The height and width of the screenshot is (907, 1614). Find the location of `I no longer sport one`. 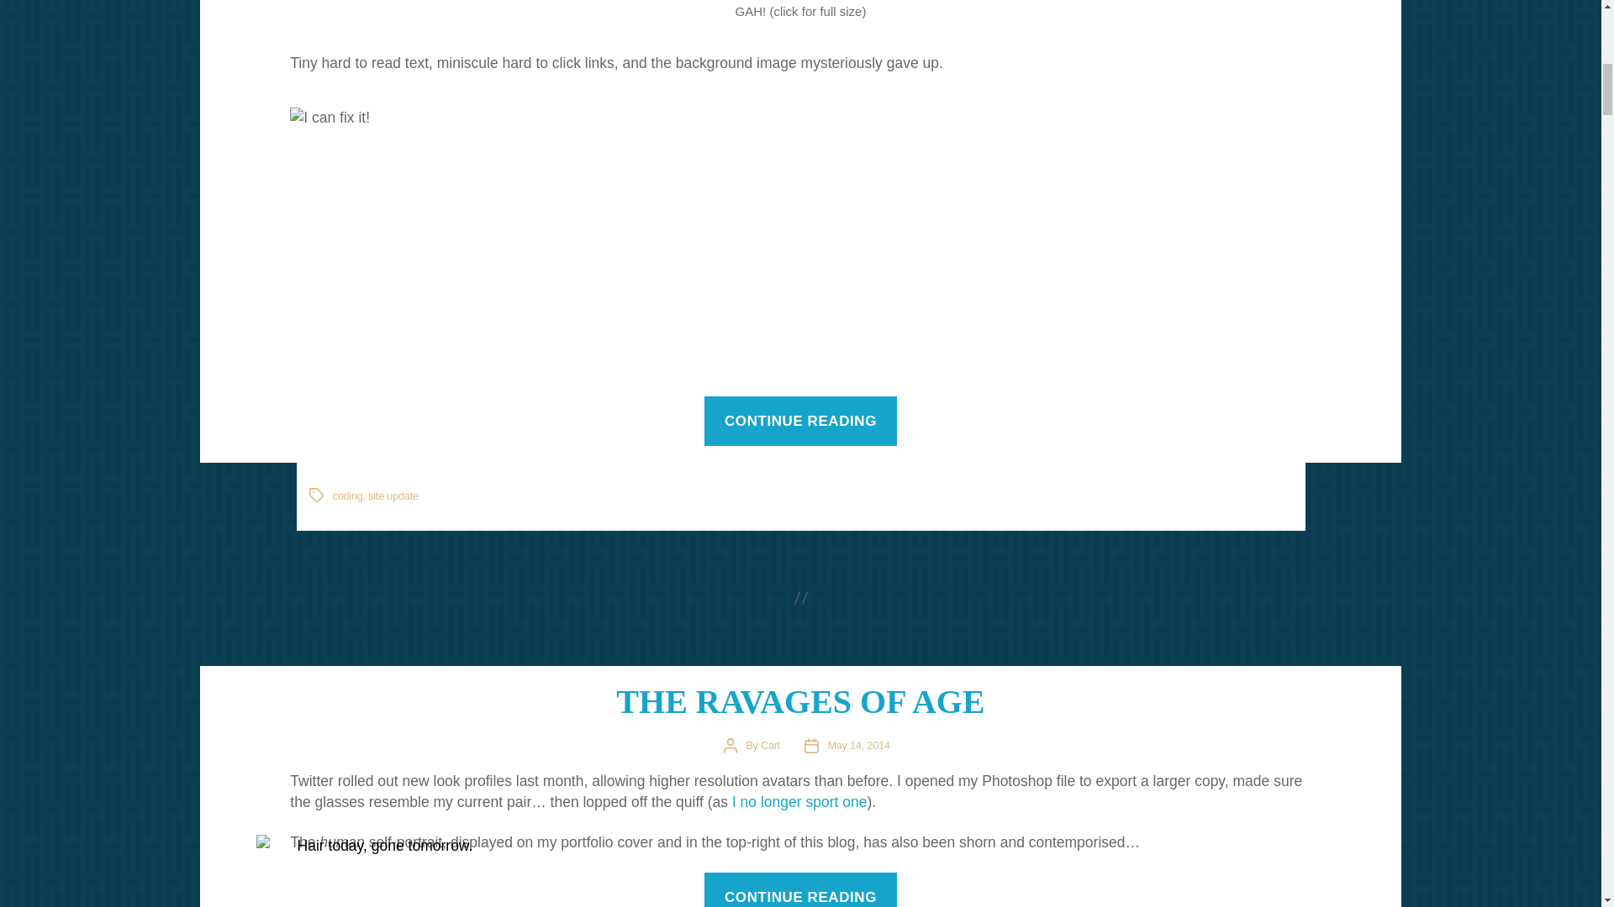

I no longer sport one is located at coordinates (800, 802).